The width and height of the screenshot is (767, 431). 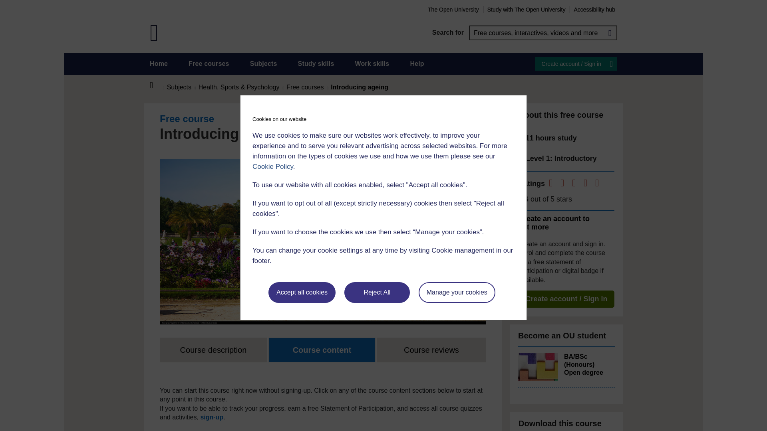 I want to click on Home, so click(x=156, y=85).